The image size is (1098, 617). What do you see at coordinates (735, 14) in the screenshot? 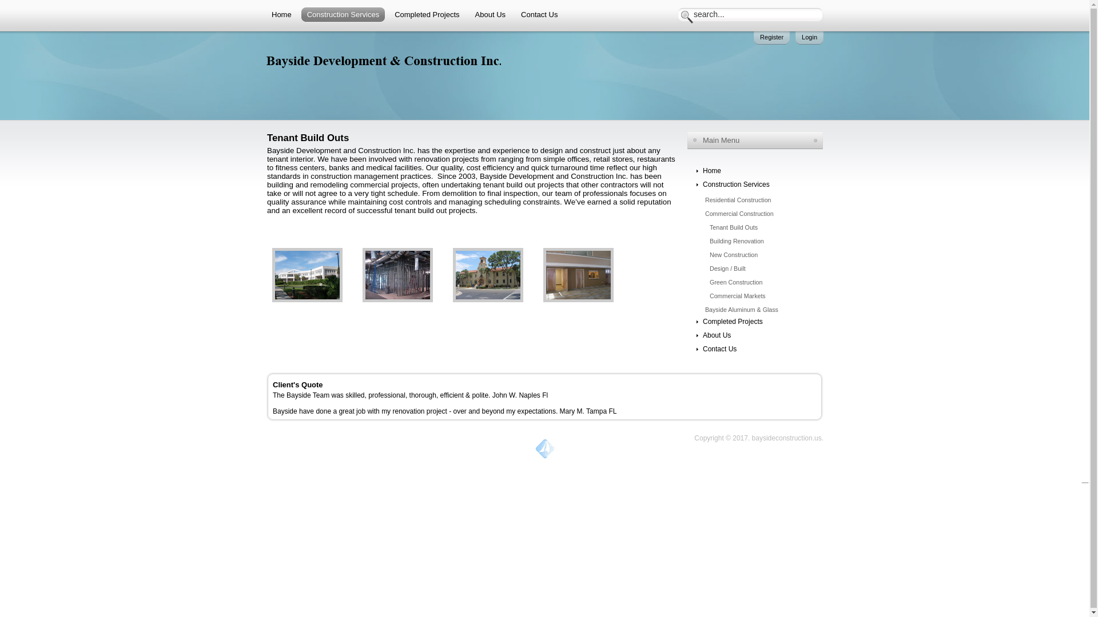
I see `search...` at bounding box center [735, 14].